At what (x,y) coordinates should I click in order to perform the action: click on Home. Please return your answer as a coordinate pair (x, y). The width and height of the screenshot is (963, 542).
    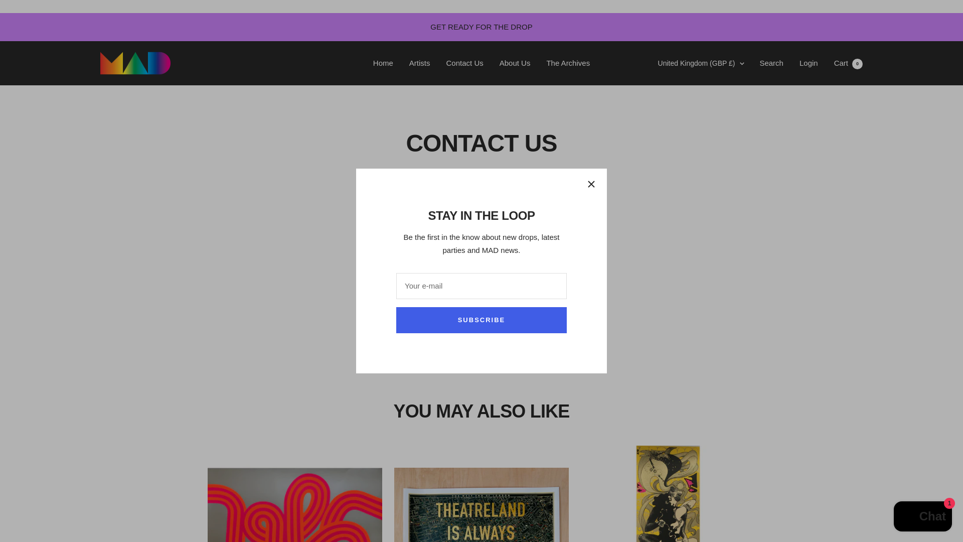
    Looking at the image, I should click on (383, 63).